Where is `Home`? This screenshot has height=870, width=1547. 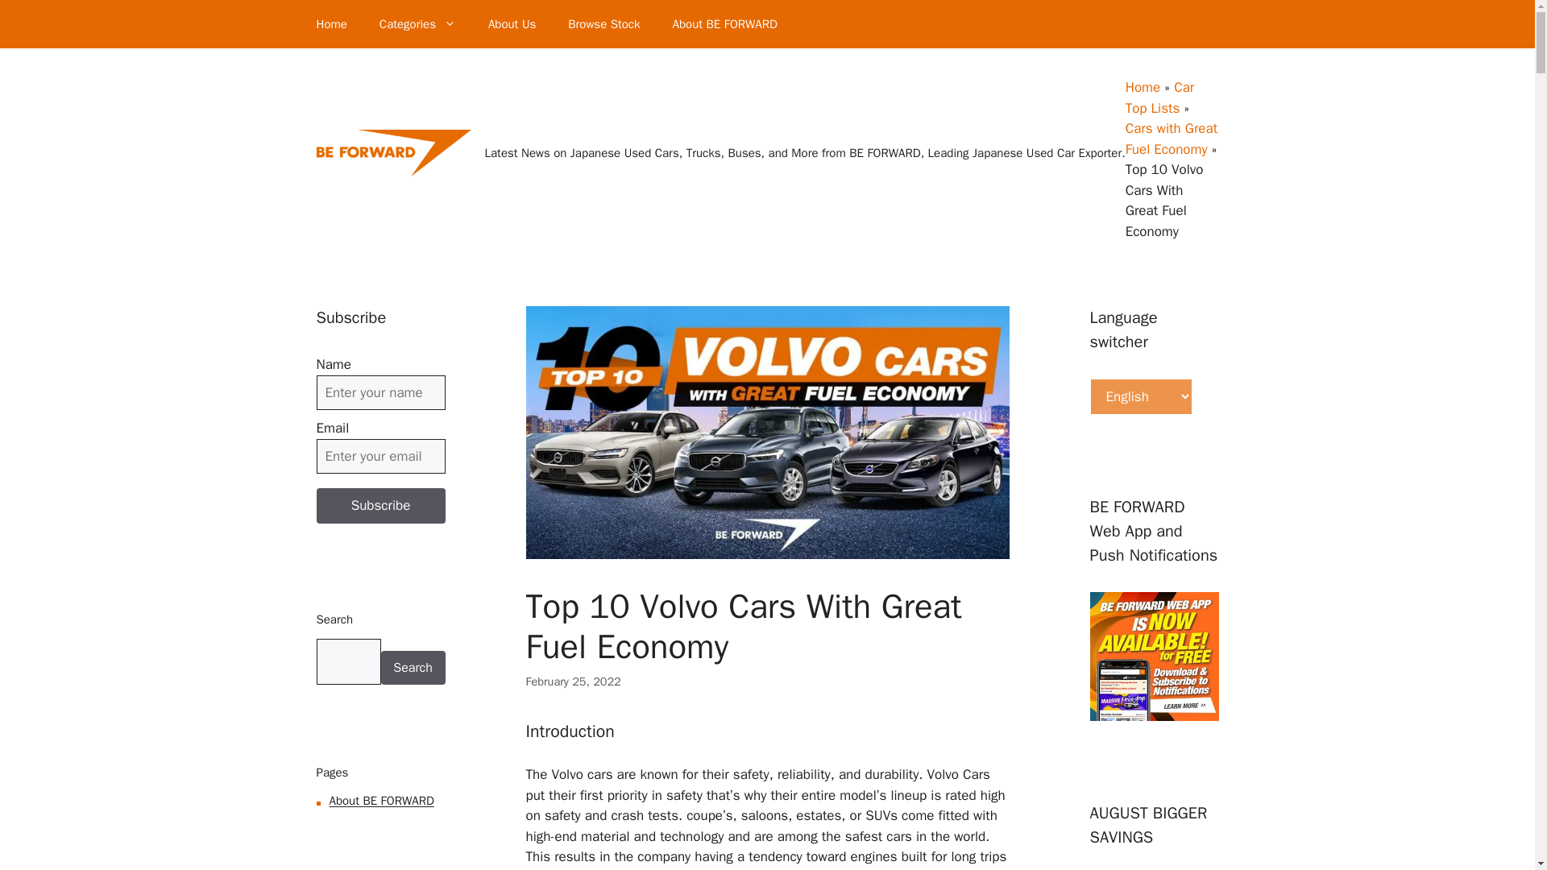
Home is located at coordinates (330, 24).